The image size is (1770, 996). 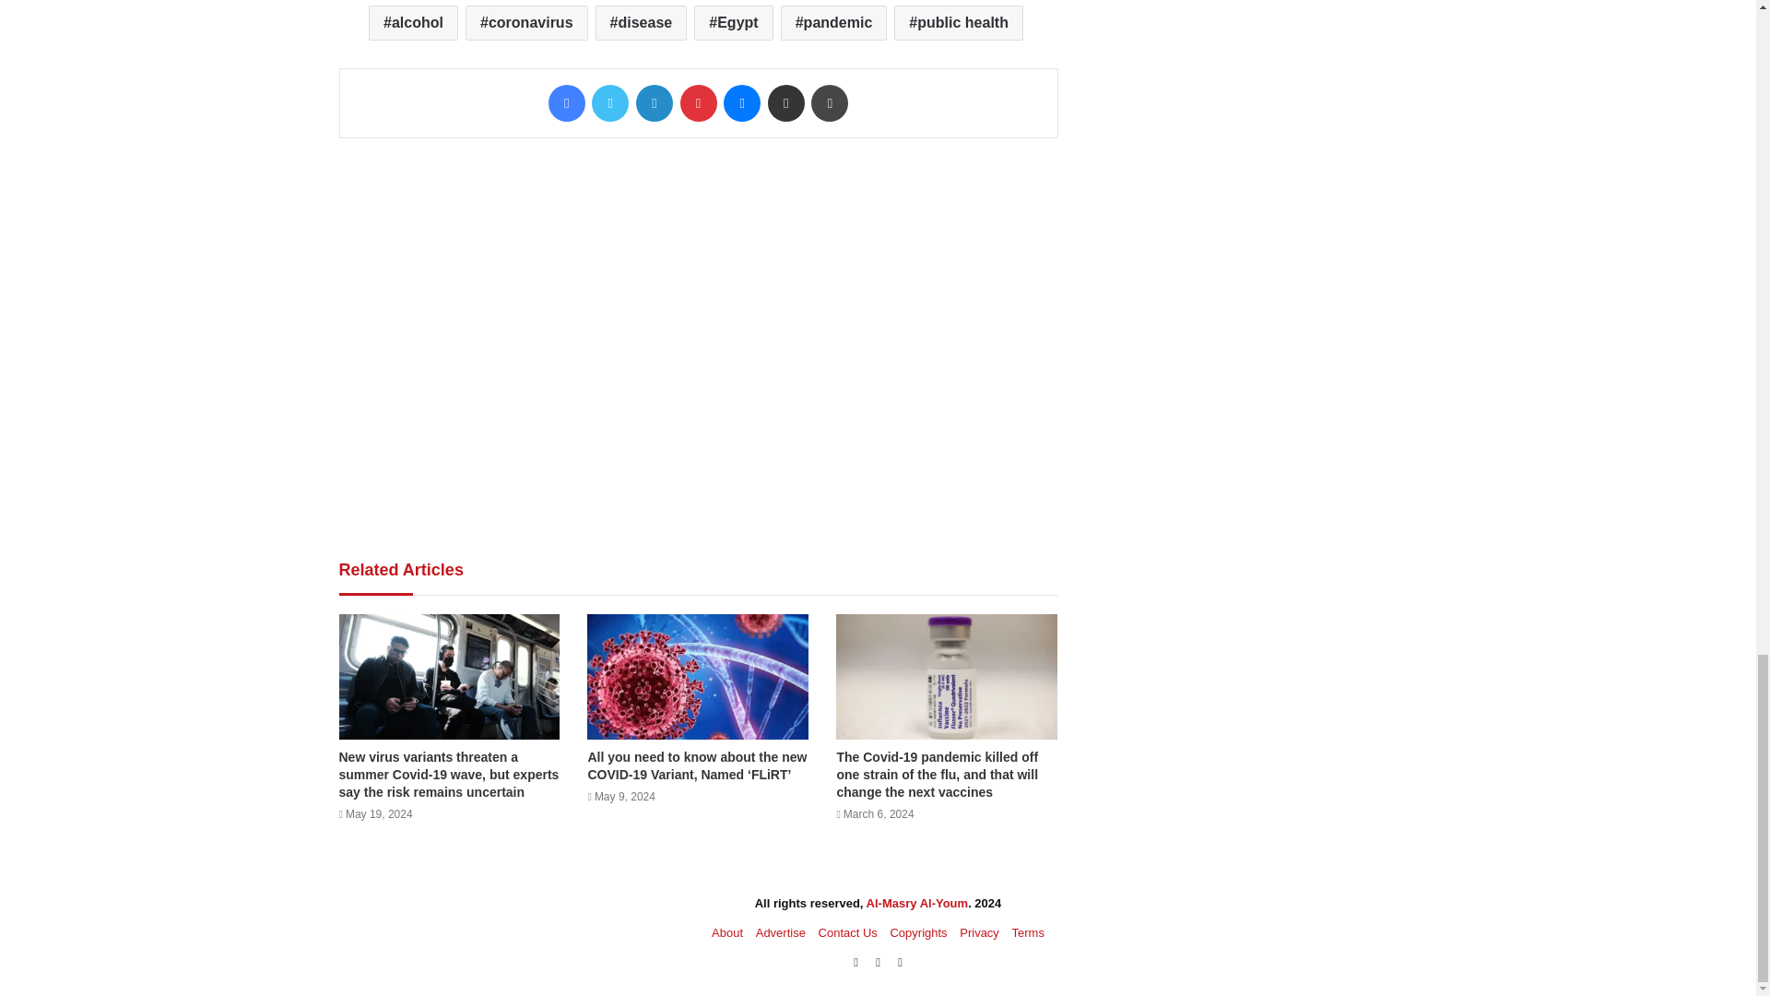 What do you see at coordinates (786, 102) in the screenshot?
I see `Share via Email` at bounding box center [786, 102].